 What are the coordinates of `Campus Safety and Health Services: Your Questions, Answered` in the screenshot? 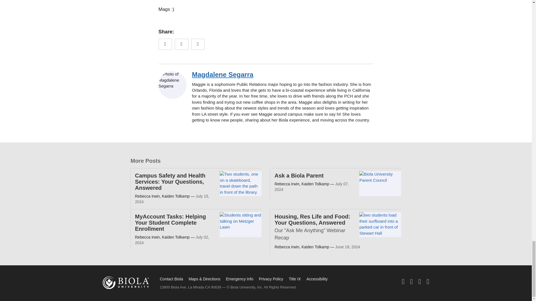 It's located at (170, 181).